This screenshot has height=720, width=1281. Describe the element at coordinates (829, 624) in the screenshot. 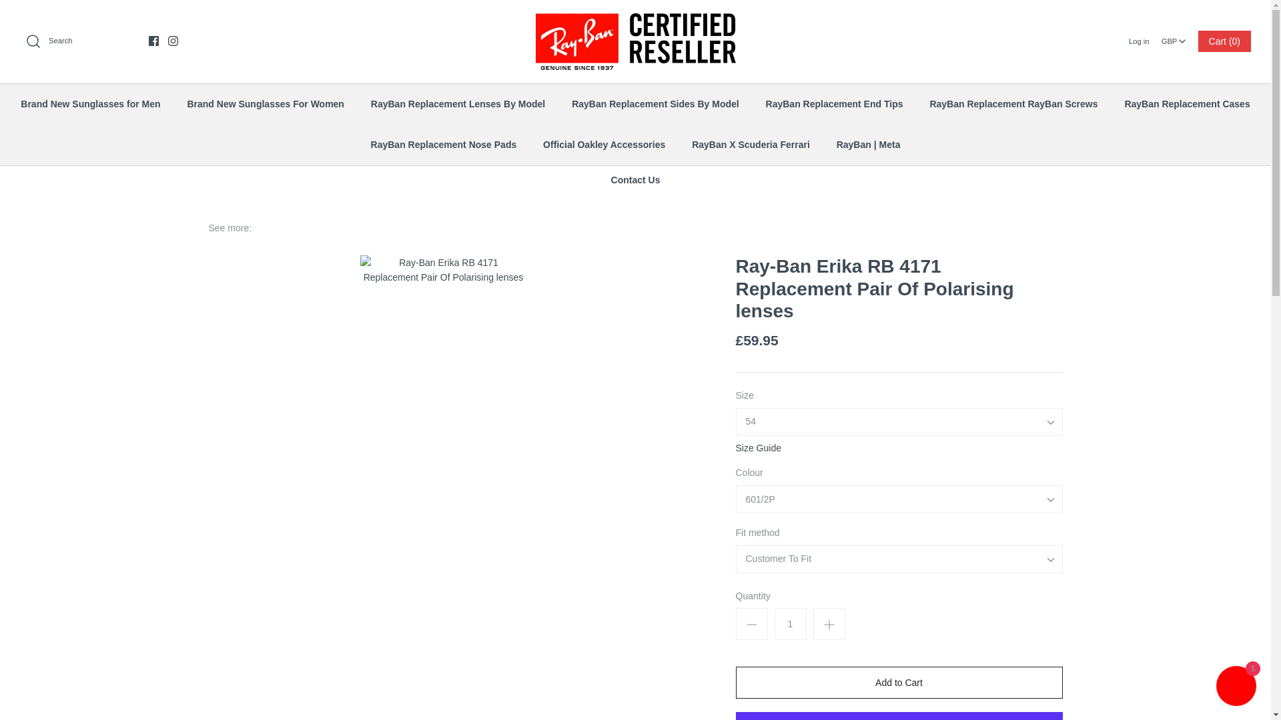

I see `Plus` at that location.